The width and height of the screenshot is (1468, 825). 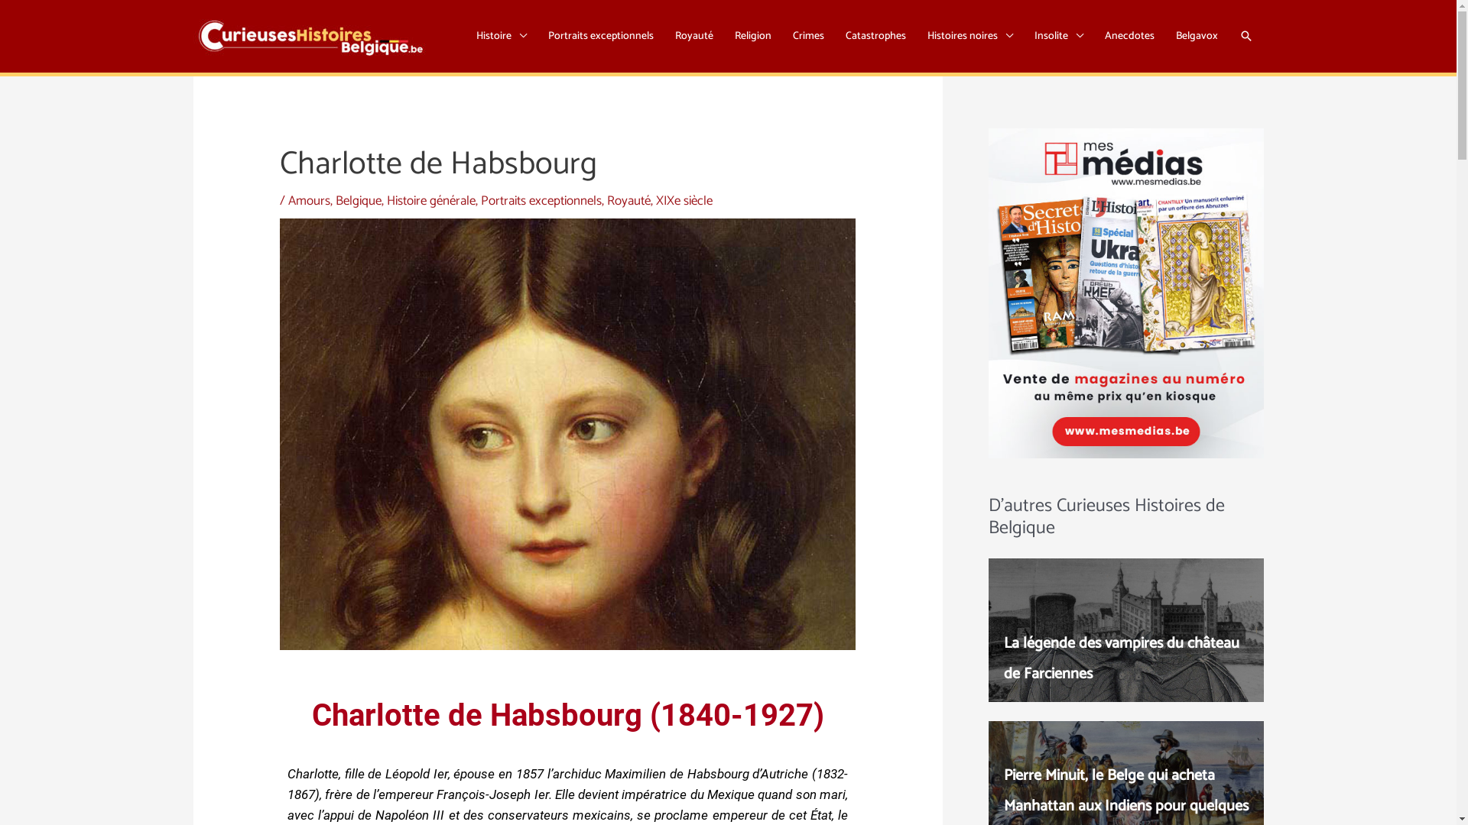 I want to click on Insolite, so click(x=1058, y=37).